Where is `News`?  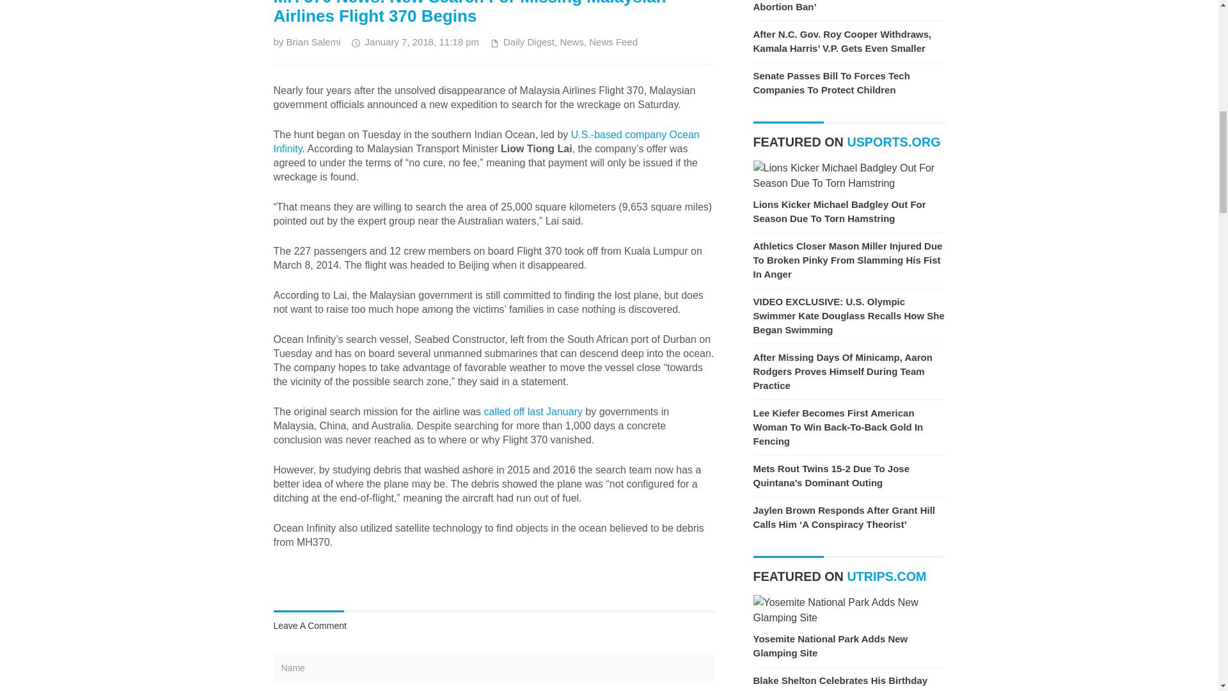
News is located at coordinates (572, 42).